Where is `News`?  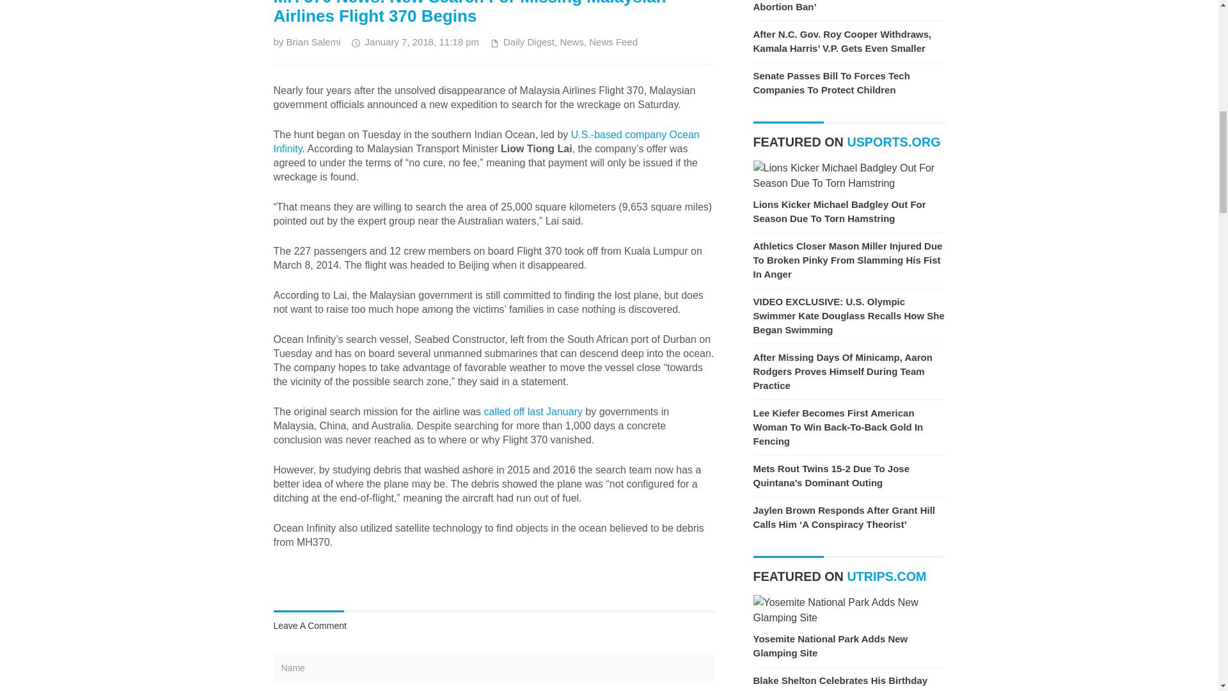
News is located at coordinates (572, 42).